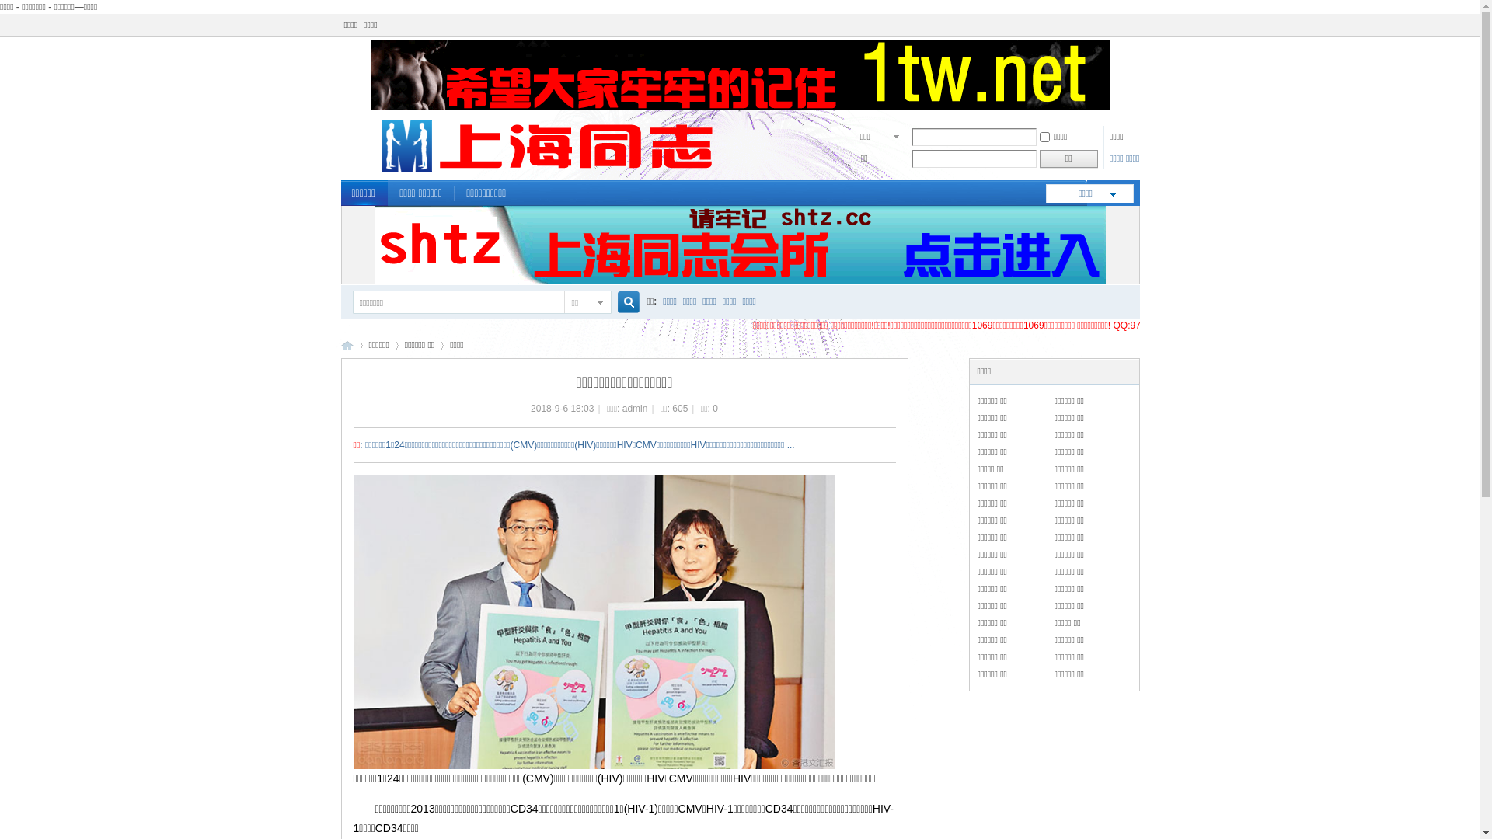 This screenshot has width=1492, height=839. I want to click on admin, so click(636, 409).